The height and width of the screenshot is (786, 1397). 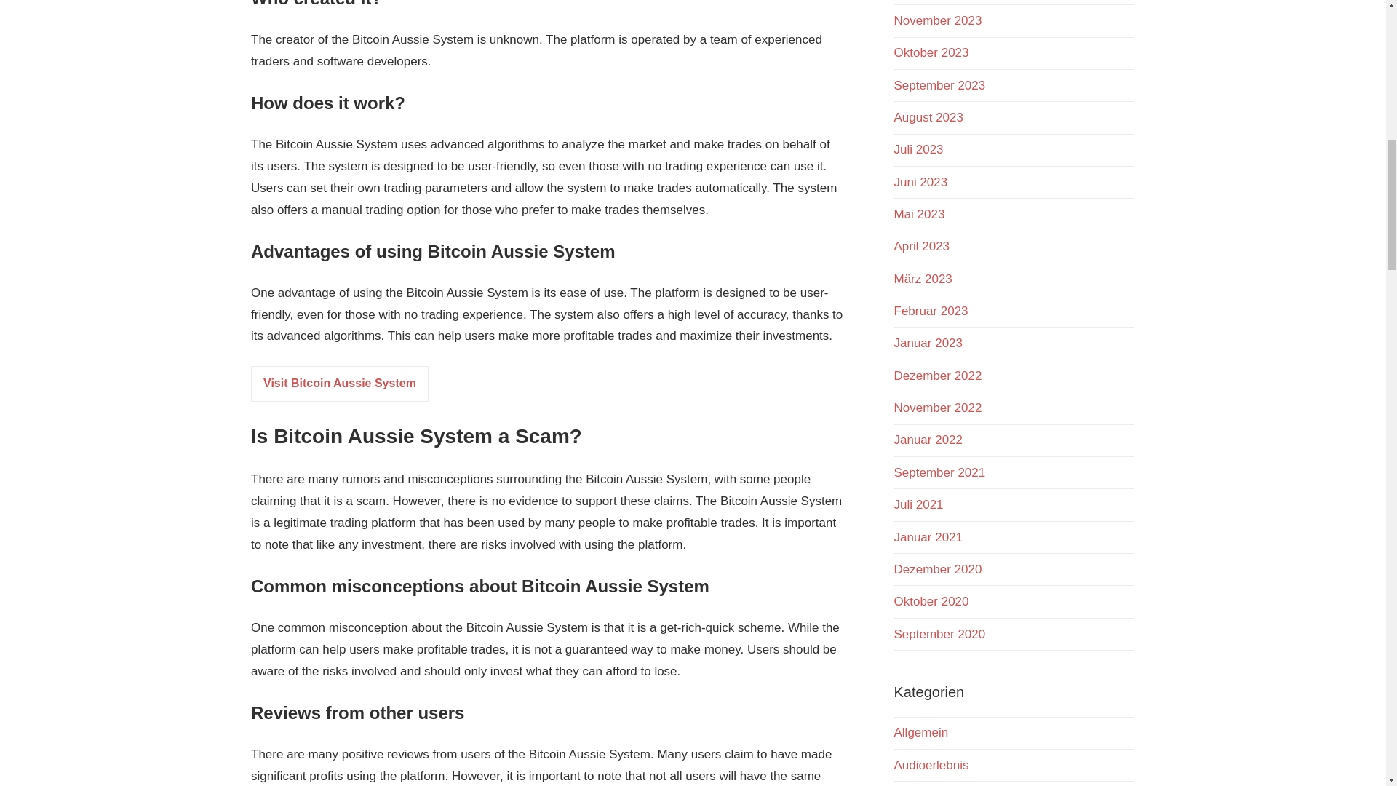 I want to click on April 2023, so click(x=921, y=246).